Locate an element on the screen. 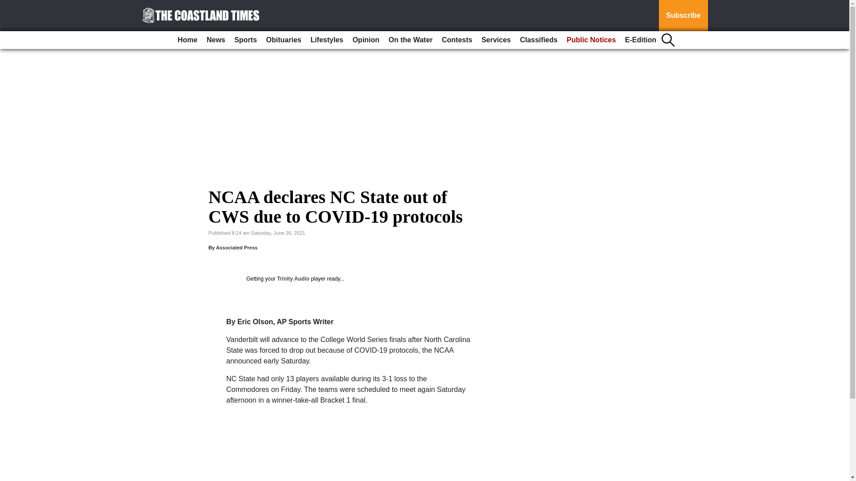 Image resolution: width=856 pixels, height=481 pixels. Lifestyles is located at coordinates (326, 40).